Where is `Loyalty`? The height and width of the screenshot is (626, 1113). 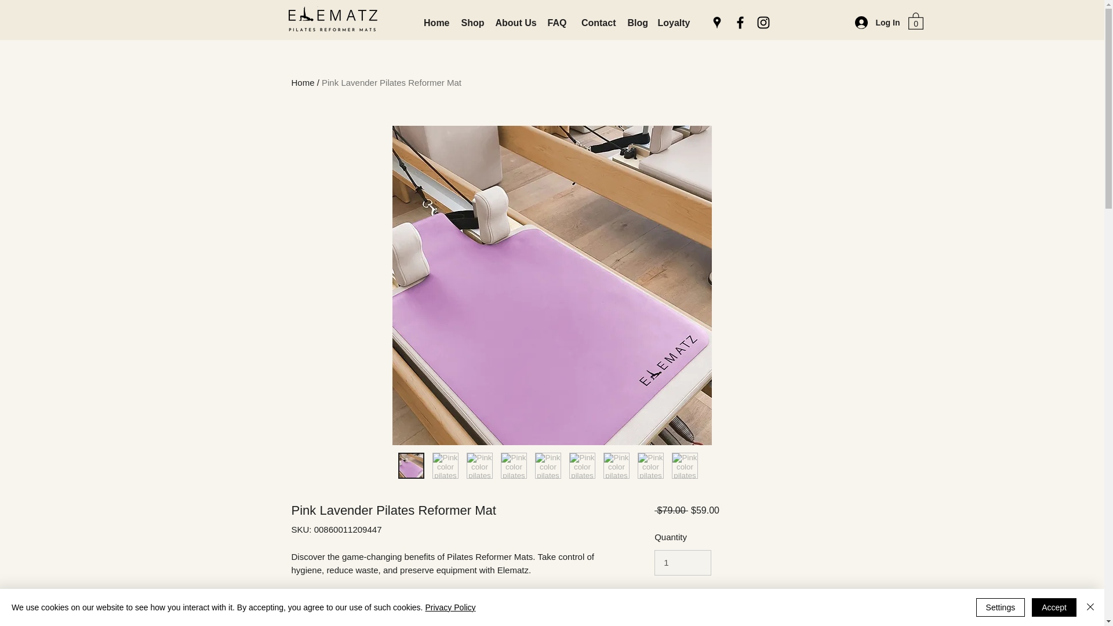 Loyalty is located at coordinates (672, 23).